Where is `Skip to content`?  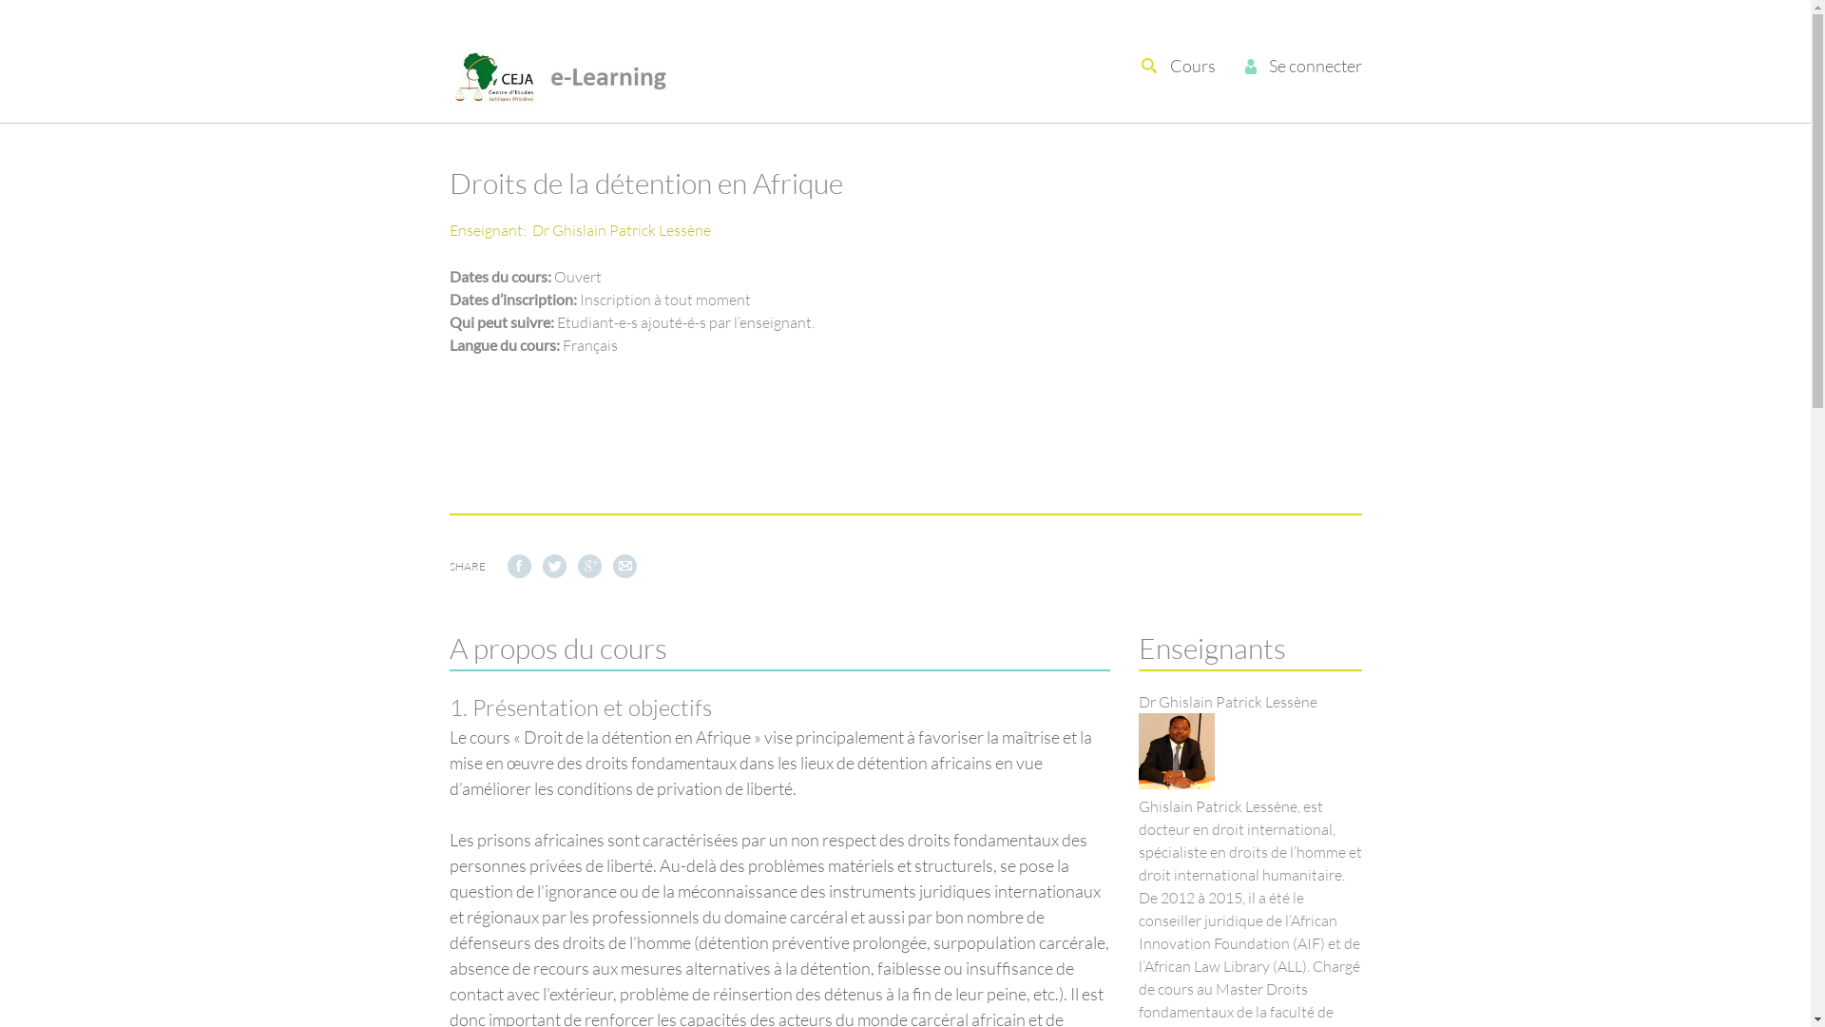 Skip to content is located at coordinates (730, 65).